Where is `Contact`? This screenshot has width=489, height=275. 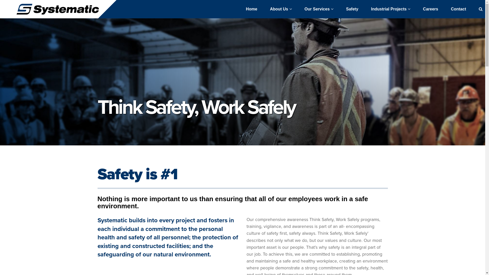 Contact is located at coordinates (458, 9).